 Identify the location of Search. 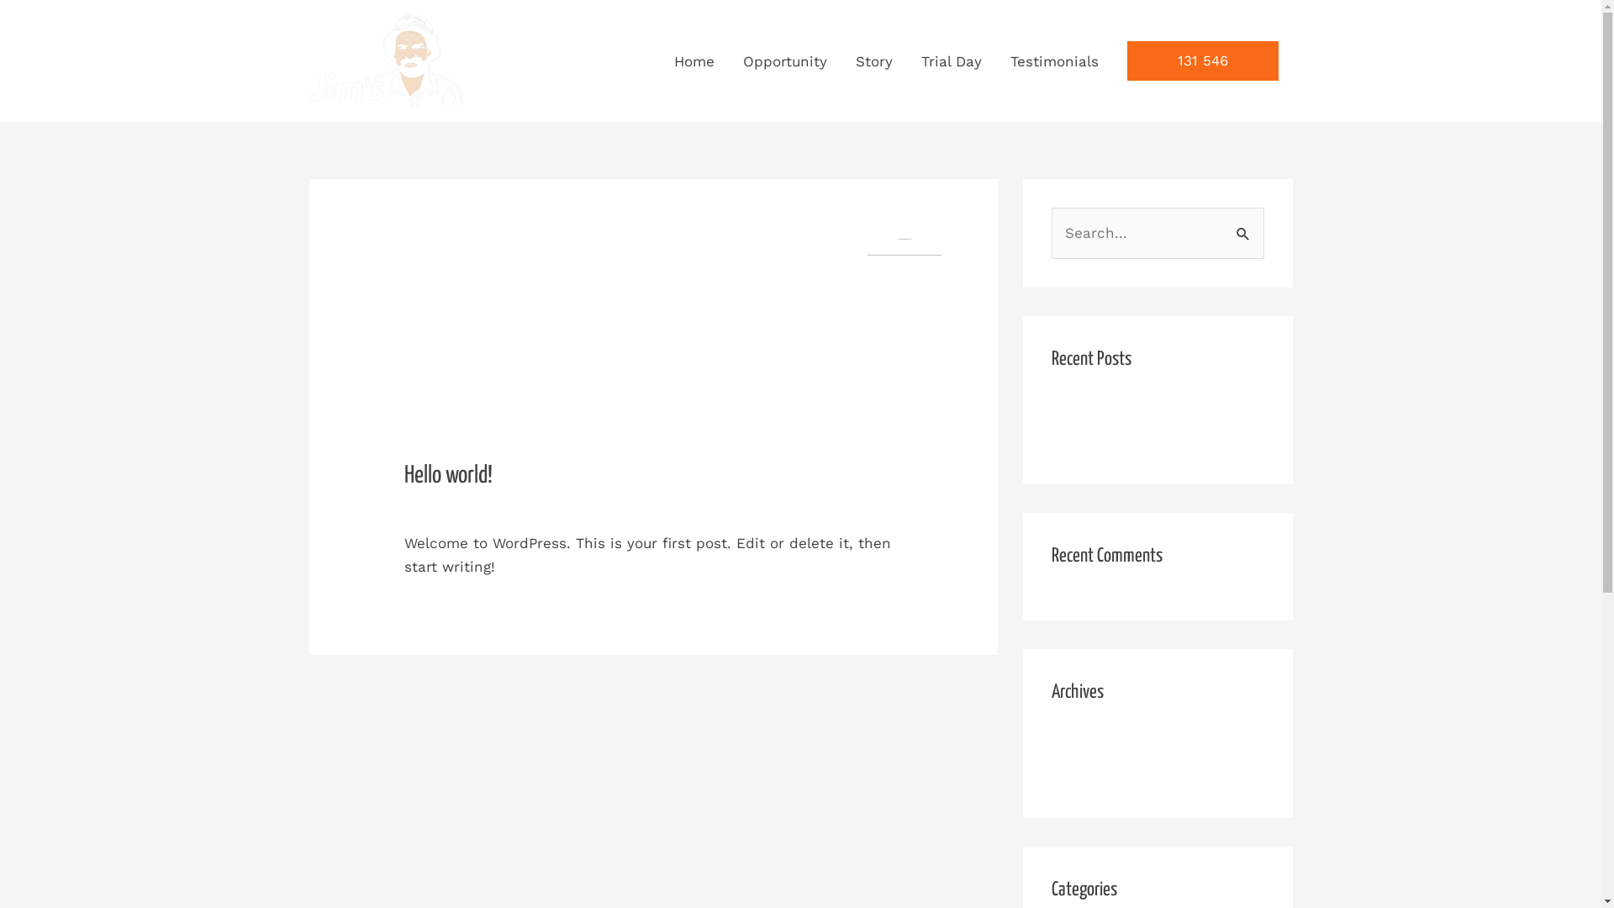
(1244, 232).